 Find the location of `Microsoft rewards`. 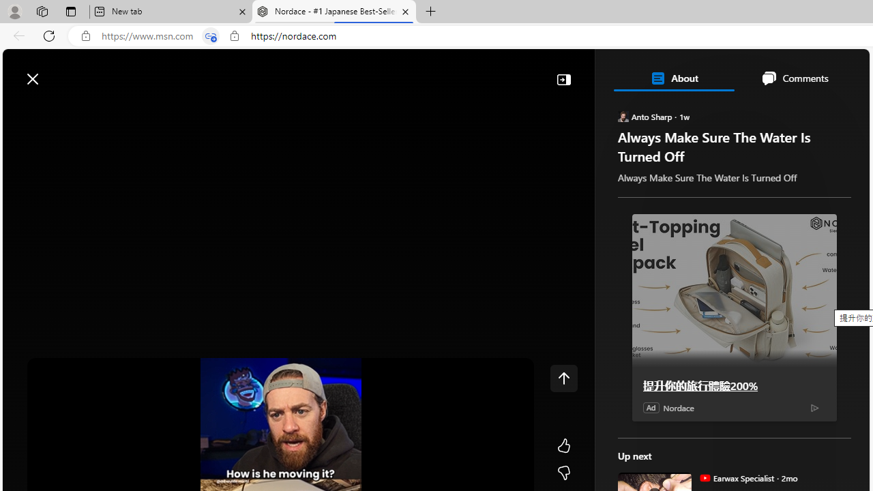

Microsoft rewards is located at coordinates (785, 72).